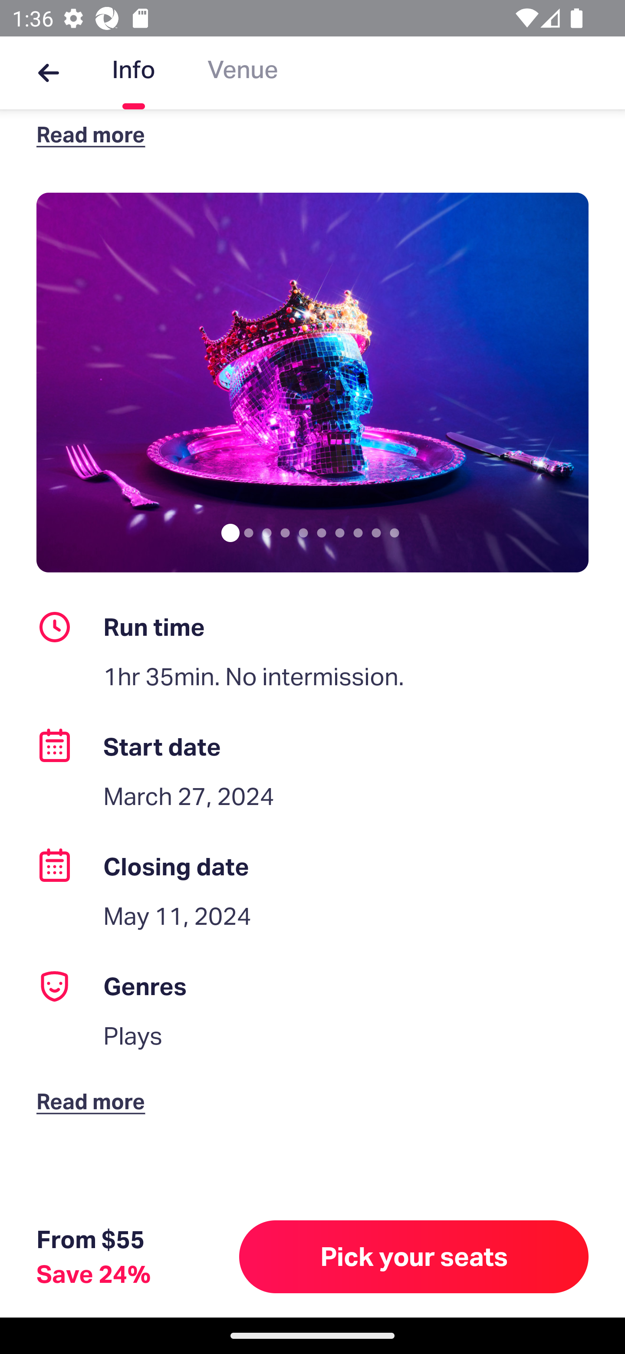  Describe the element at coordinates (95, 134) in the screenshot. I see `Read more` at that location.